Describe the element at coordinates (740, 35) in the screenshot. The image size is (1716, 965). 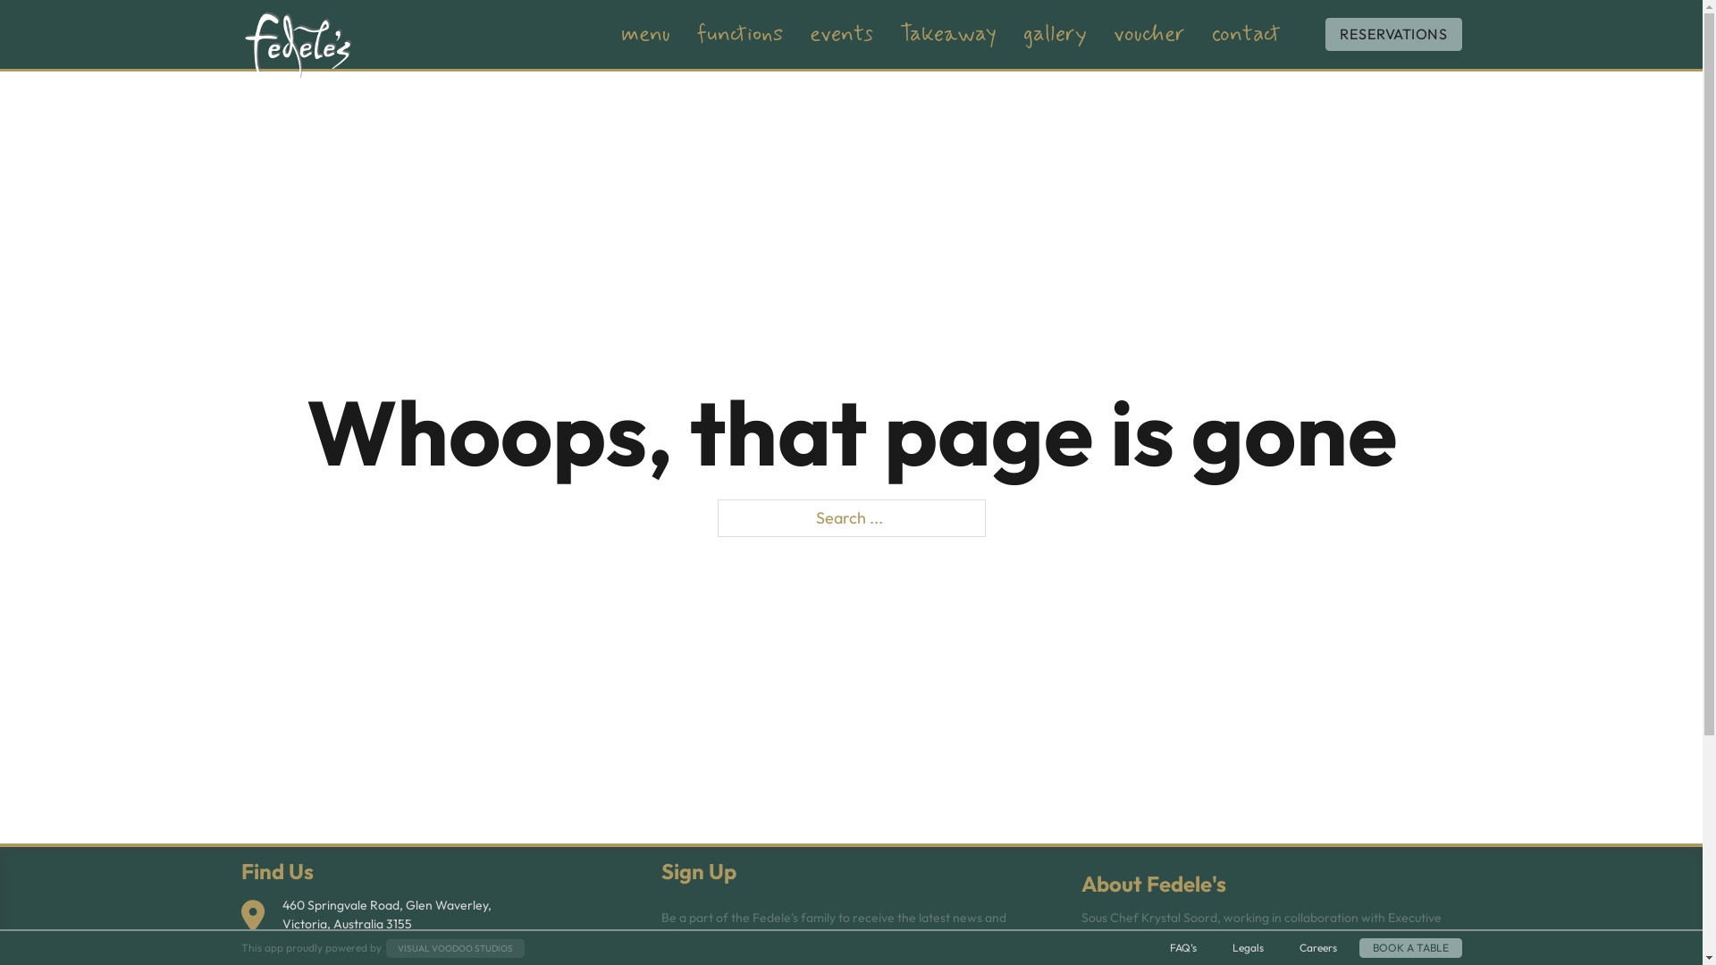
I see `functions` at that location.